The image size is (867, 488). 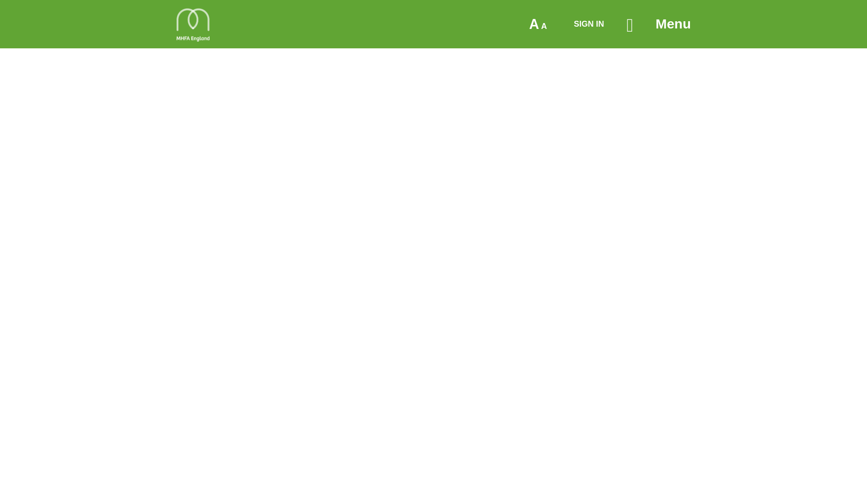 I want to click on A A, so click(x=538, y=24).